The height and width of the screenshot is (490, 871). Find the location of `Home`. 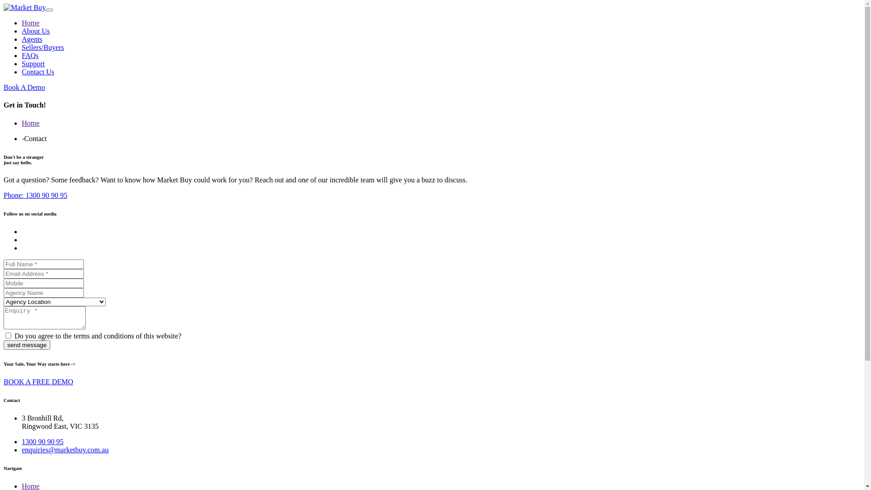

Home is located at coordinates (31, 123).